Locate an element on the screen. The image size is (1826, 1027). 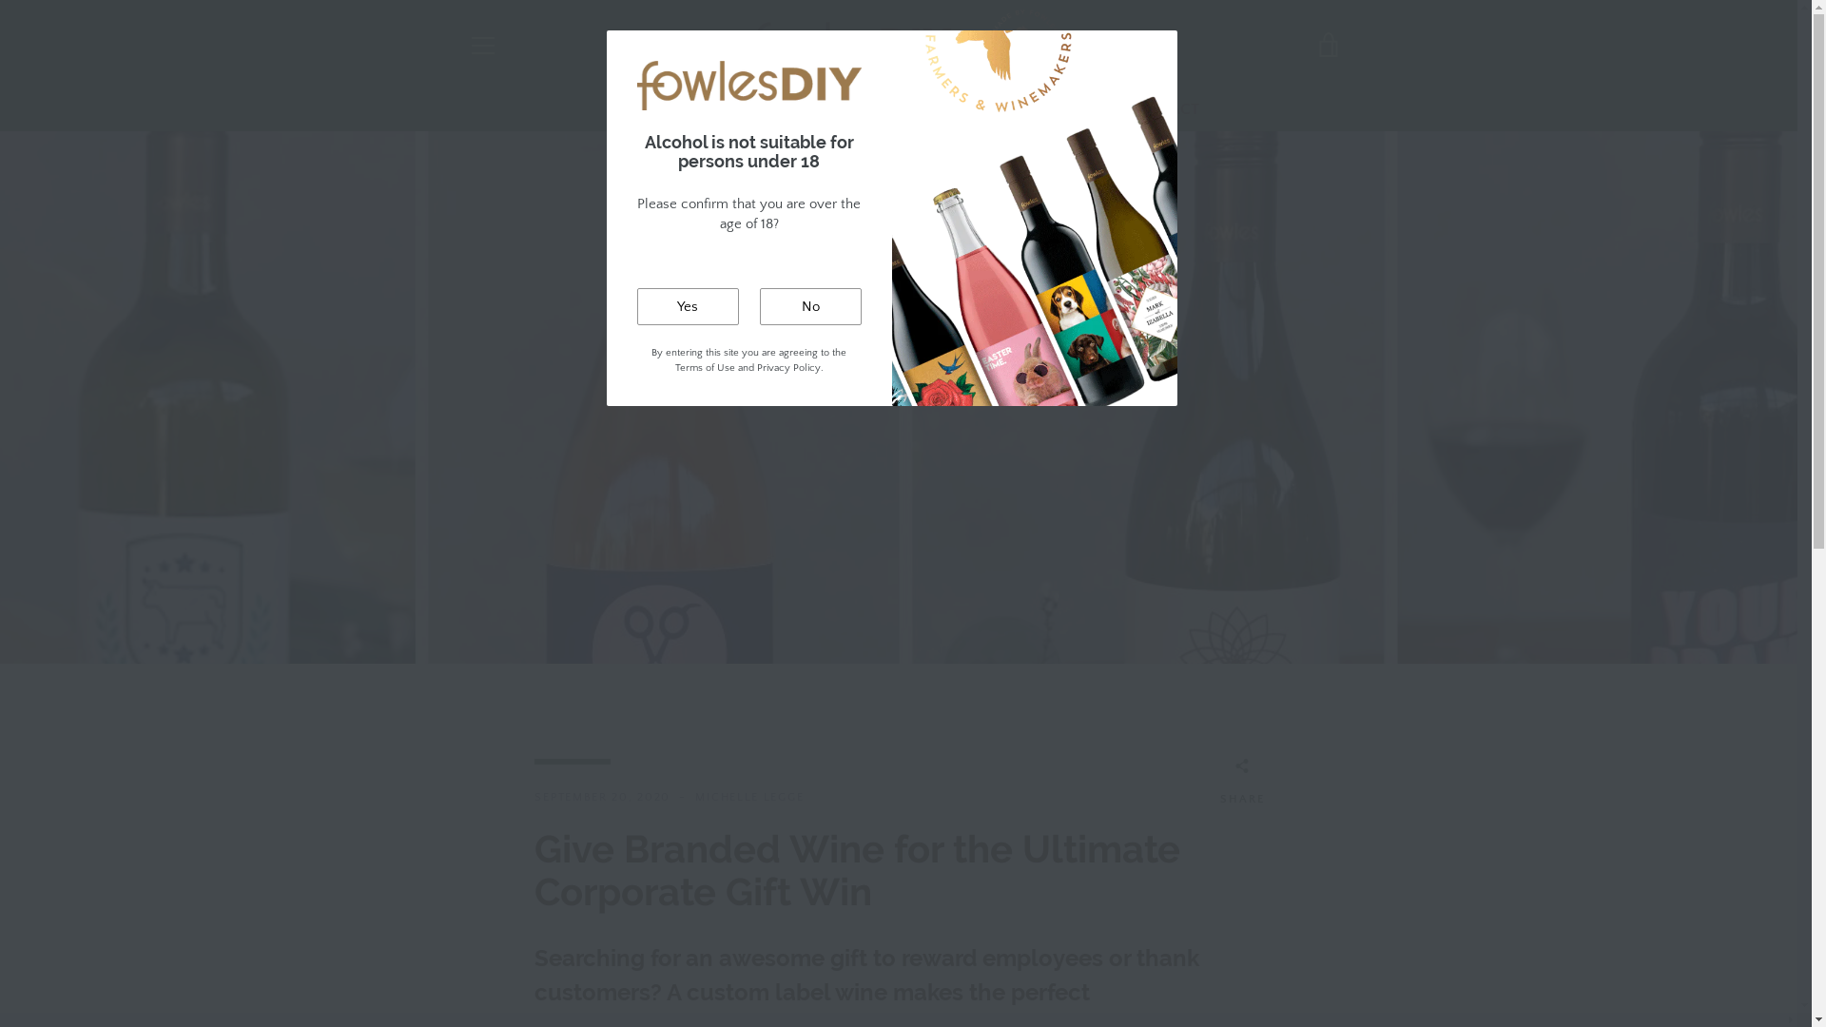
SUBSCRIBE is located at coordinates (1297, 849).